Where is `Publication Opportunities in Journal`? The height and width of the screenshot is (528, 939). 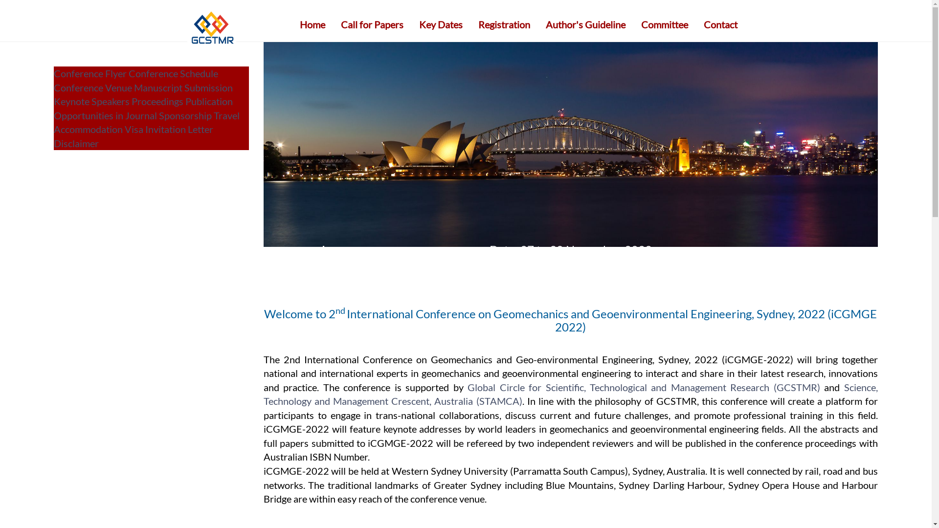 Publication Opportunities in Journal is located at coordinates (143, 109).